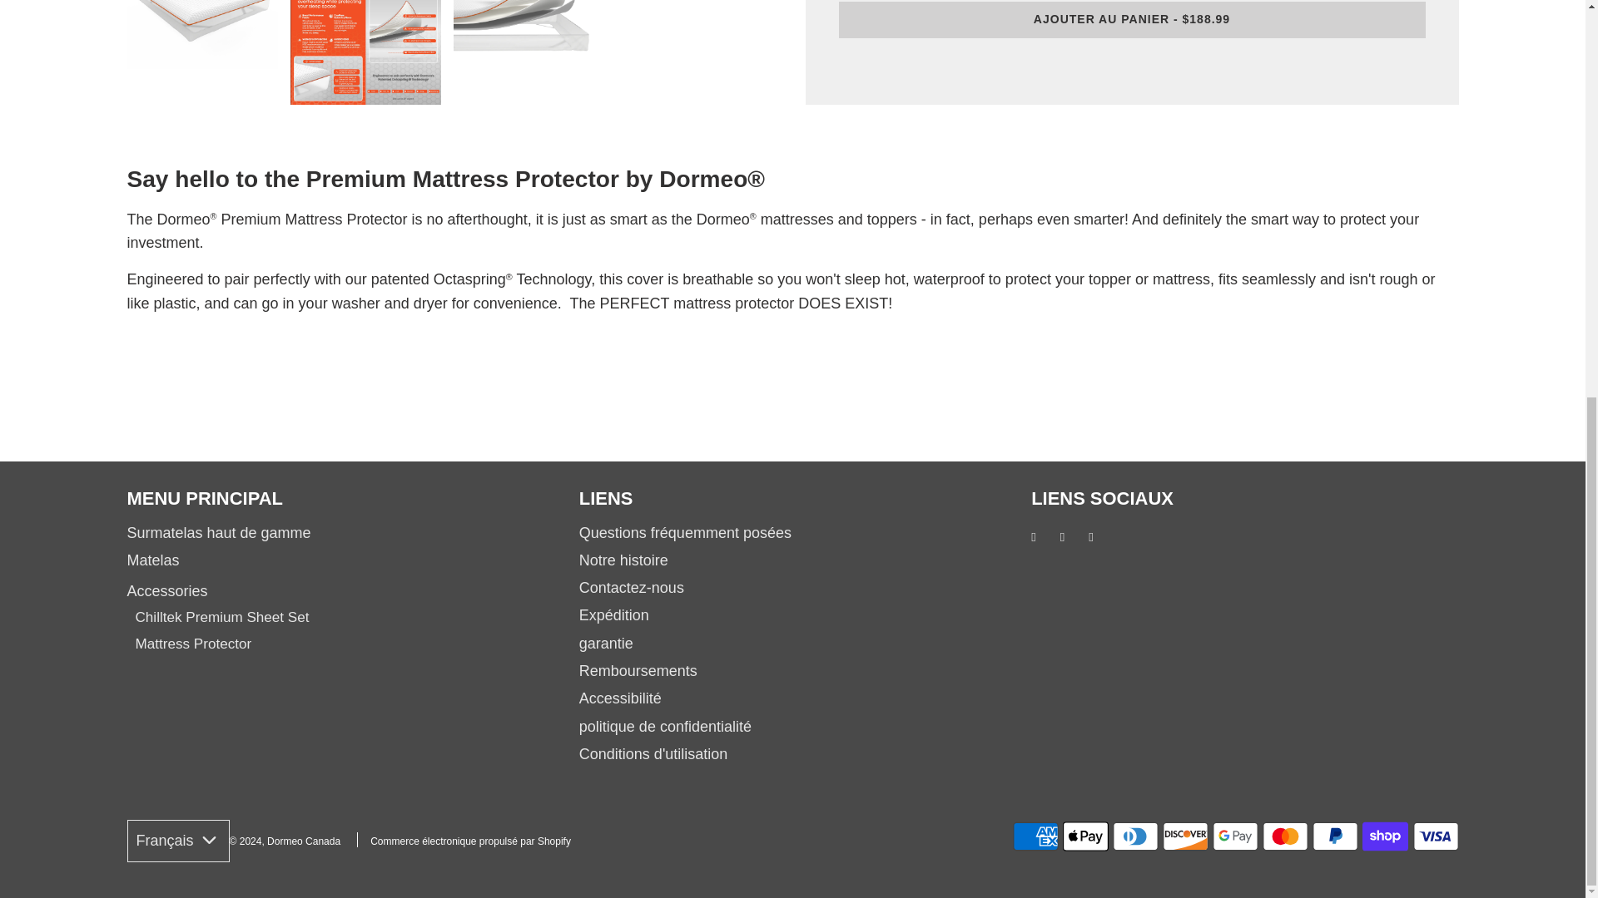 This screenshot has width=1598, height=898. Describe the element at coordinates (1035, 836) in the screenshot. I see `American Express` at that location.